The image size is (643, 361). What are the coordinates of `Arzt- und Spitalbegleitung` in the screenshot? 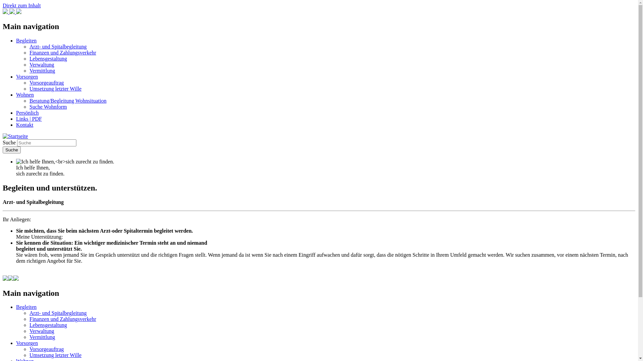 It's located at (58, 313).